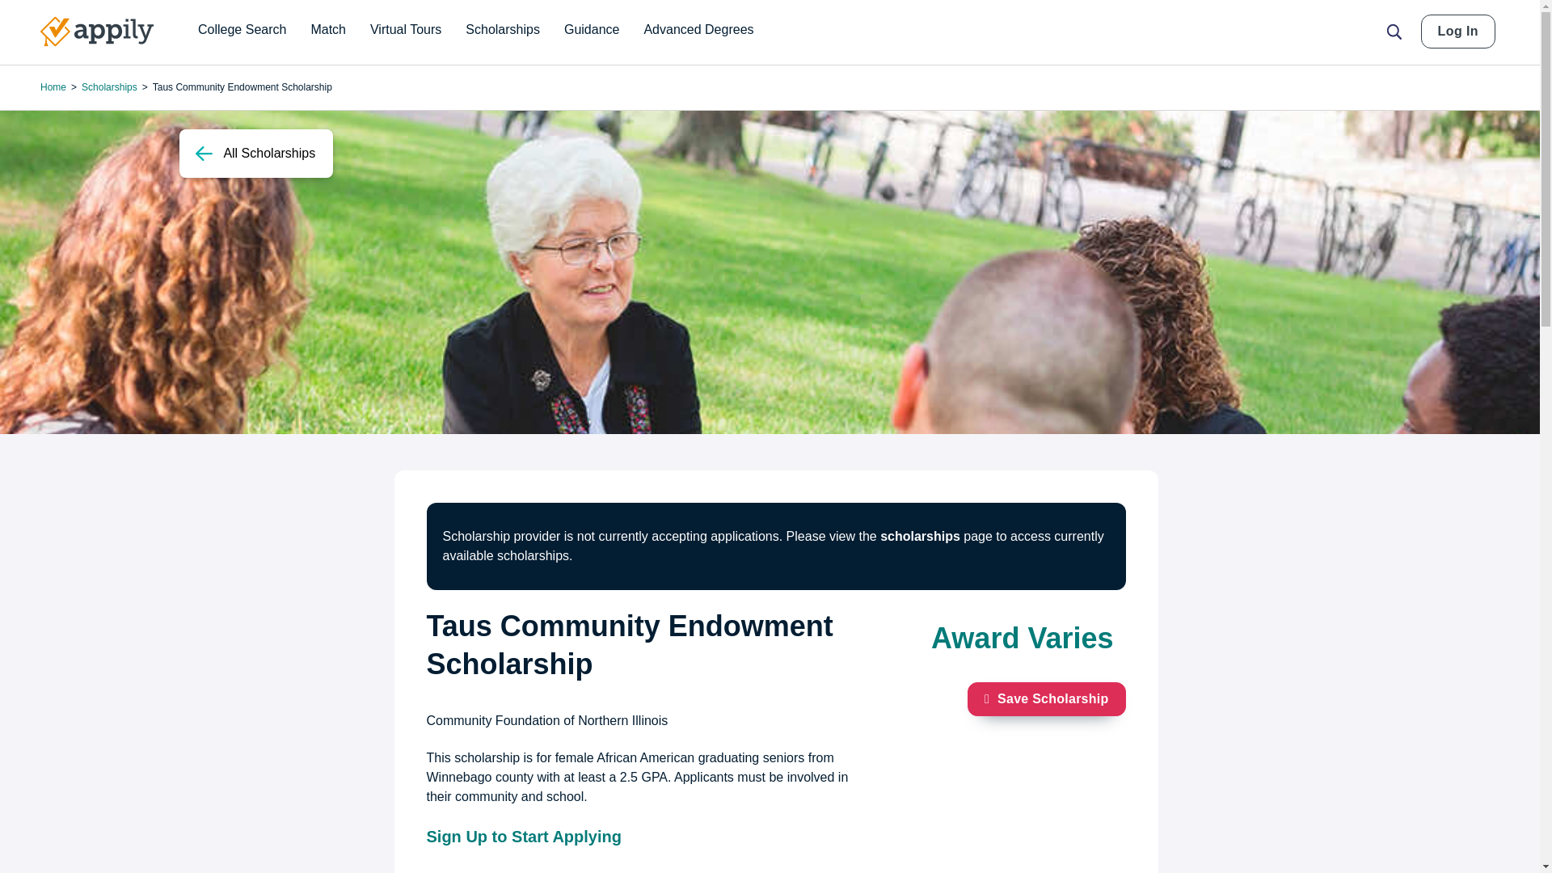 Image resolution: width=1552 pixels, height=873 pixels. I want to click on Scholarships, so click(503, 30).